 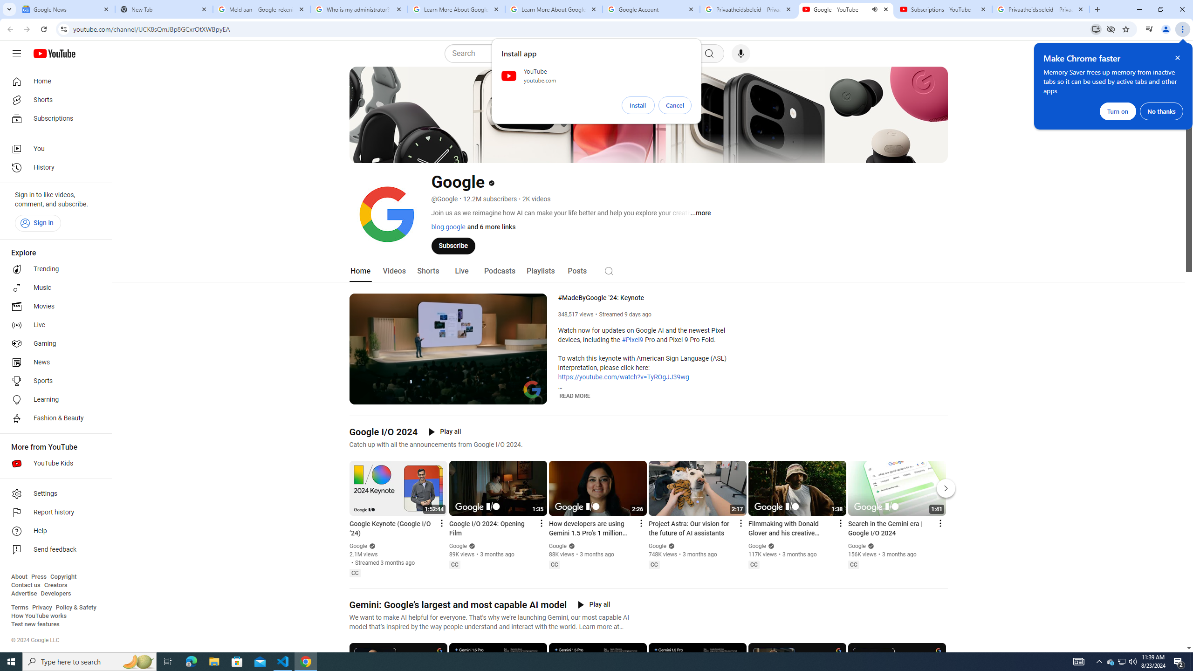 I want to click on READ MORE, so click(x=575, y=396).